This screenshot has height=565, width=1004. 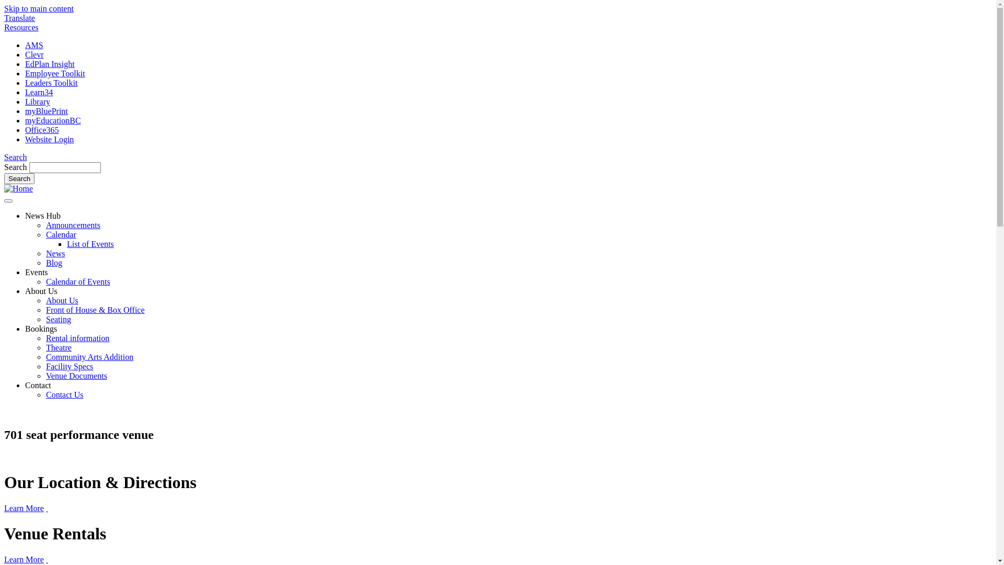 What do you see at coordinates (90, 357) in the screenshot?
I see `Community Arts Addition` at bounding box center [90, 357].